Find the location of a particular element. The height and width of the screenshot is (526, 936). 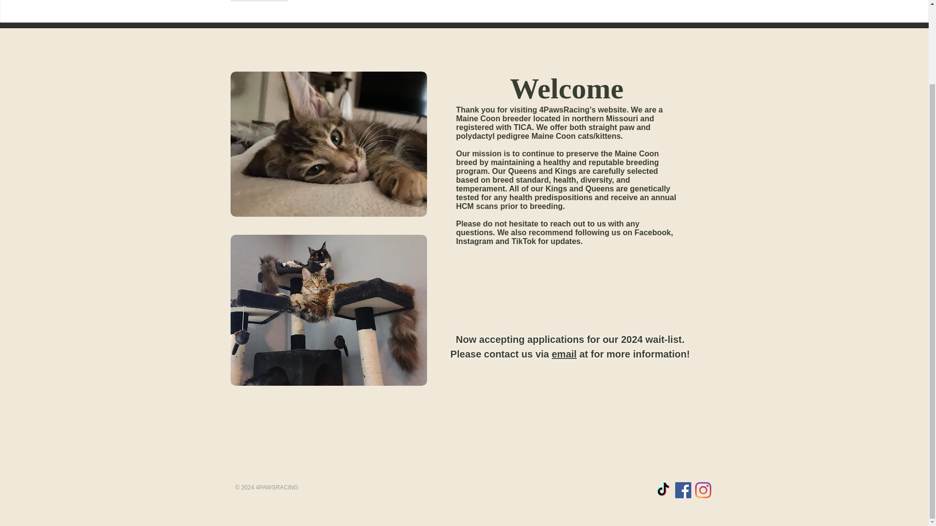

QUEENS is located at coordinates (462, 1).